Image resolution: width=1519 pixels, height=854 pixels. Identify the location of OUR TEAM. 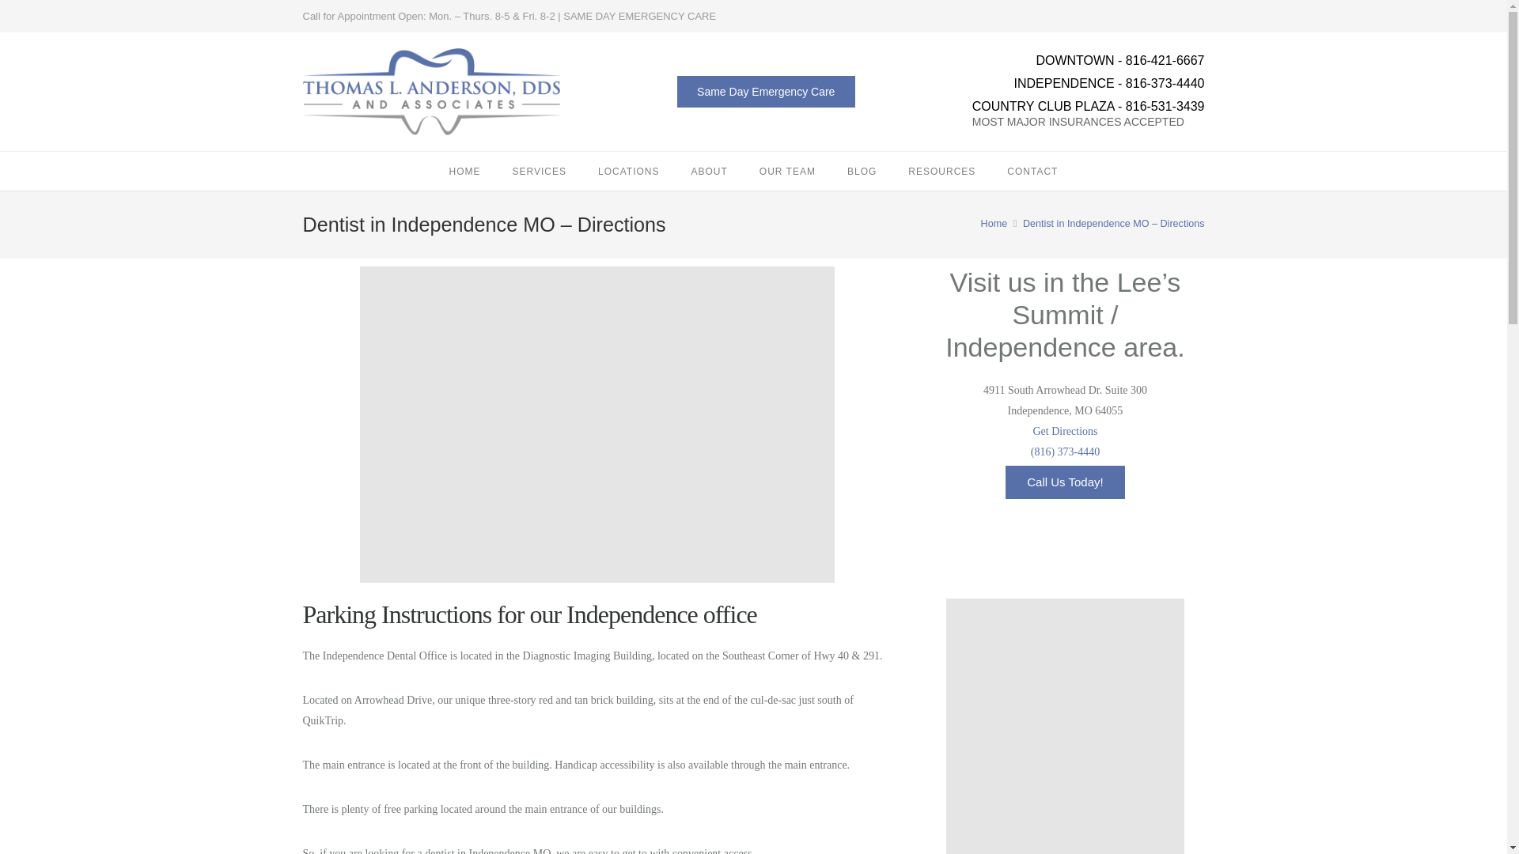
(787, 171).